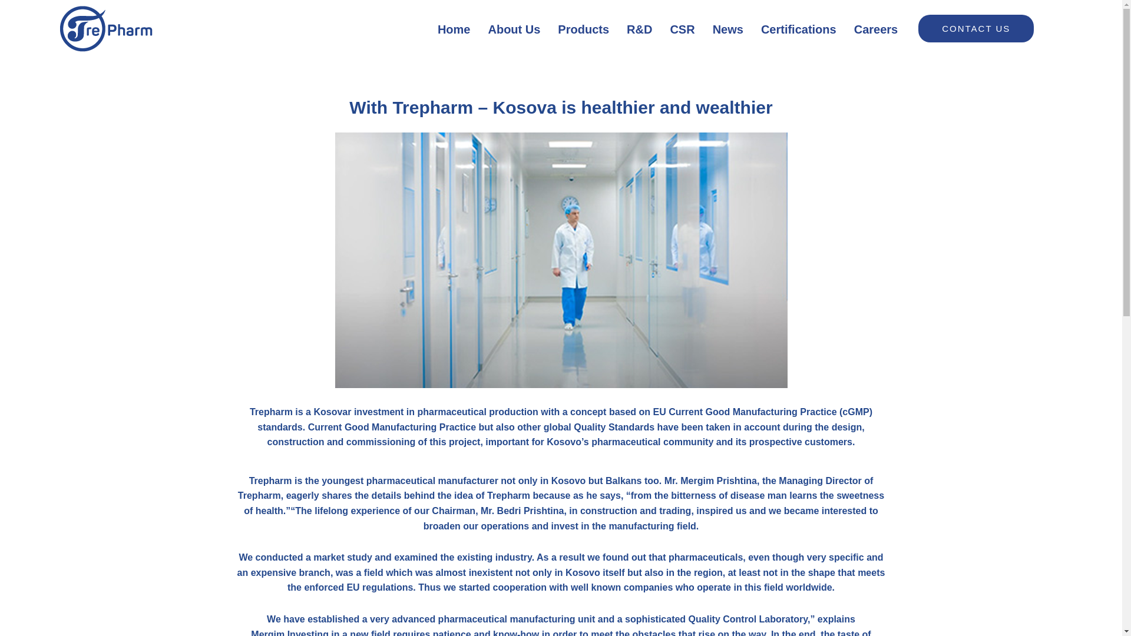  What do you see at coordinates (727, 29) in the screenshot?
I see `News` at bounding box center [727, 29].